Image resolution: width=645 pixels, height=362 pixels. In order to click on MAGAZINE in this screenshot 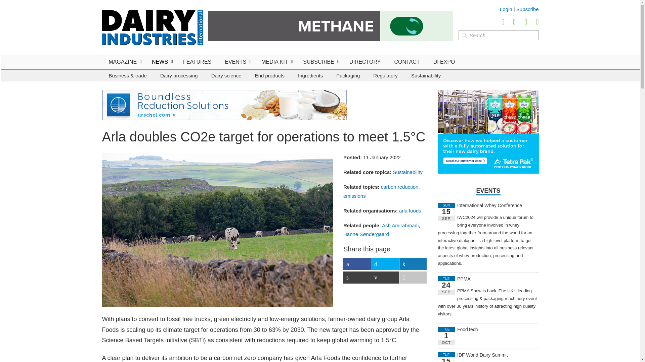, I will do `click(124, 62)`.